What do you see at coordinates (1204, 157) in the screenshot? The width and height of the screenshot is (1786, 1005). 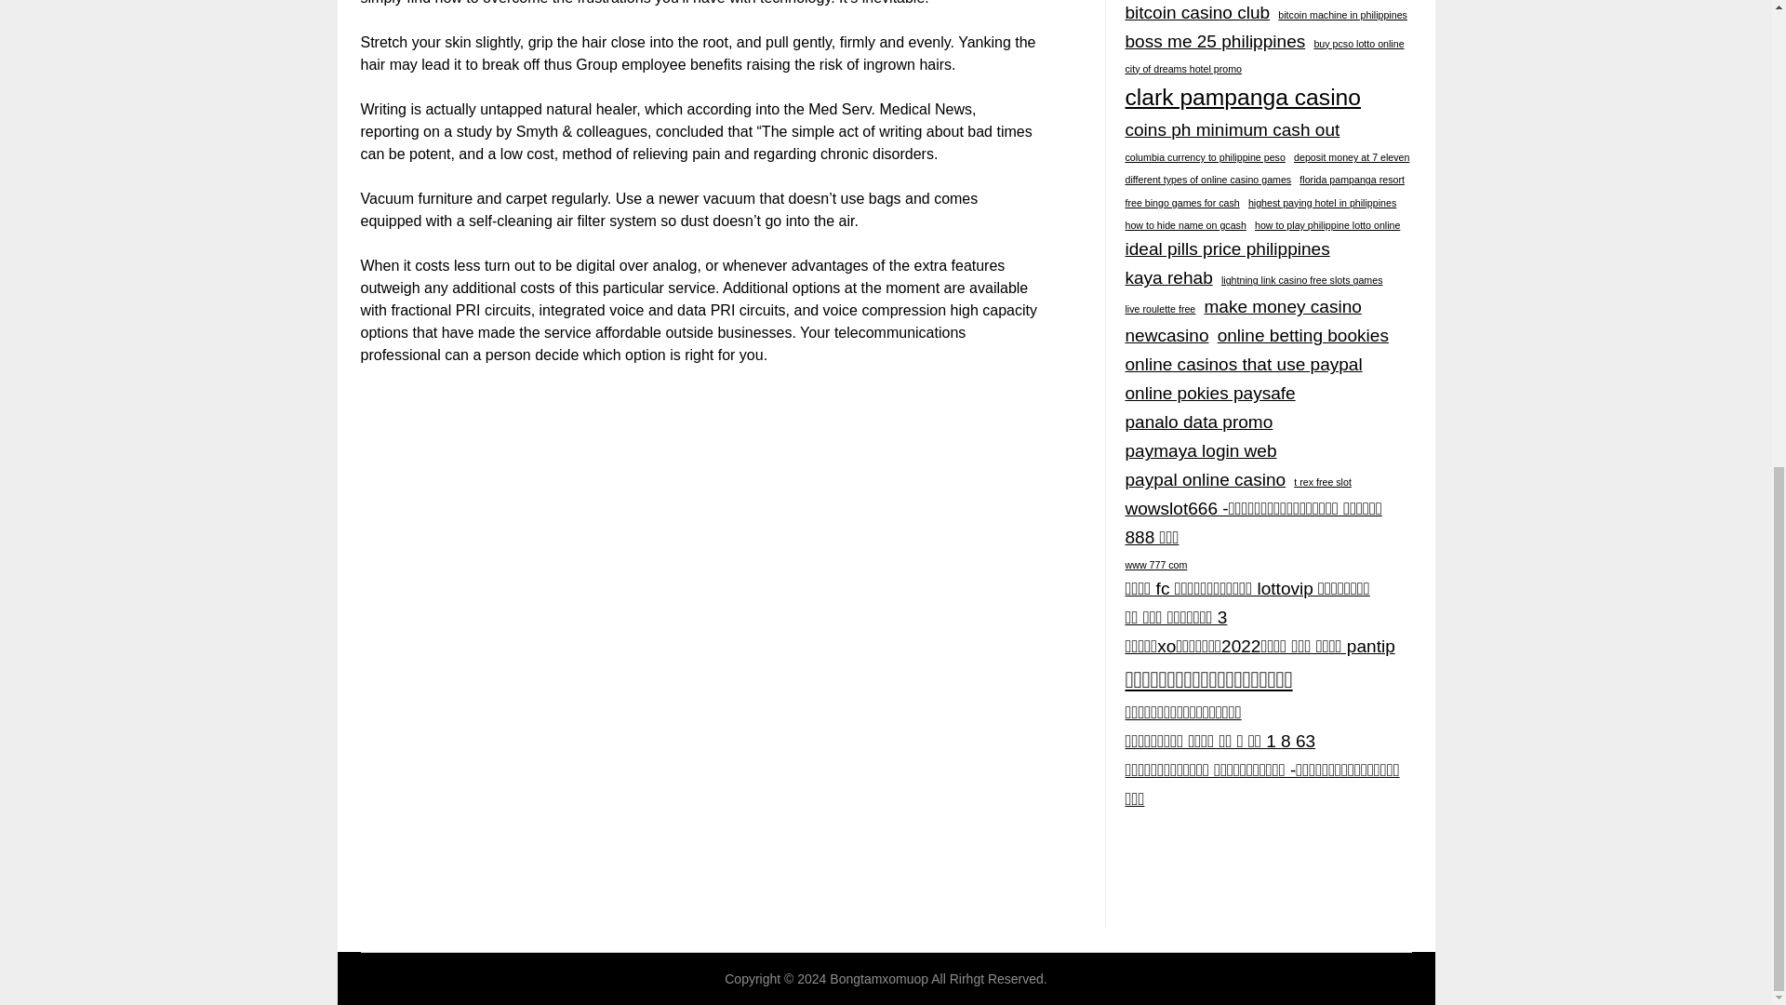 I see `columbia currency to philippine peso` at bounding box center [1204, 157].